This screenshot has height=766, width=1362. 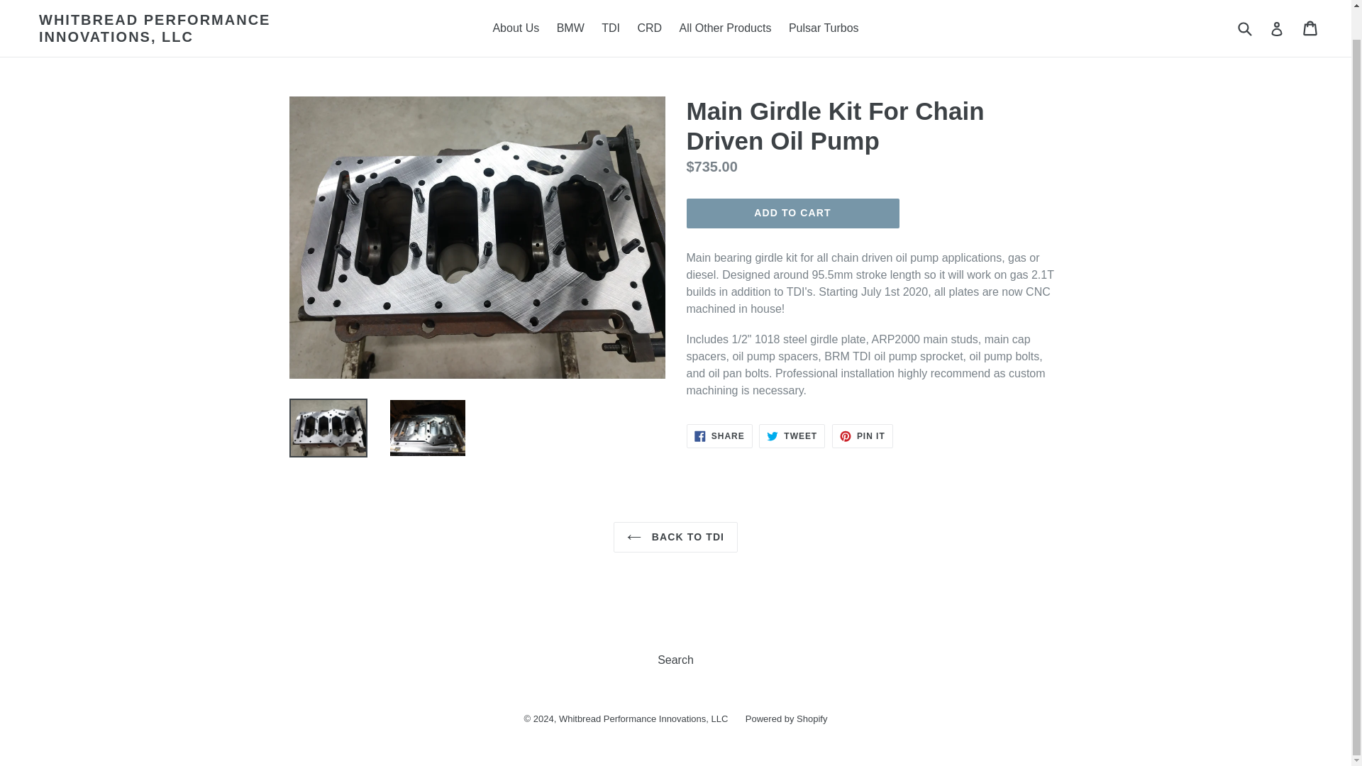 What do you see at coordinates (863, 435) in the screenshot?
I see `Whitbread Performance Innovations, LLC` at bounding box center [863, 435].